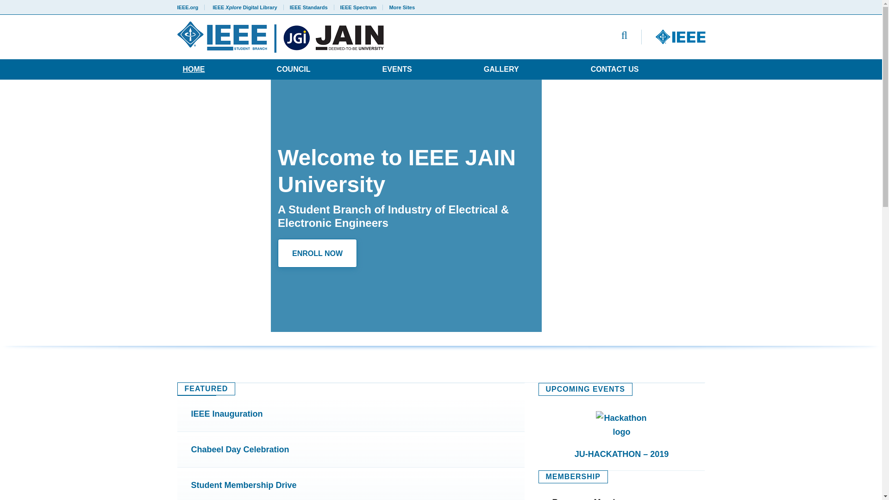 This screenshot has height=500, width=889. I want to click on 2, so click(71, 313).